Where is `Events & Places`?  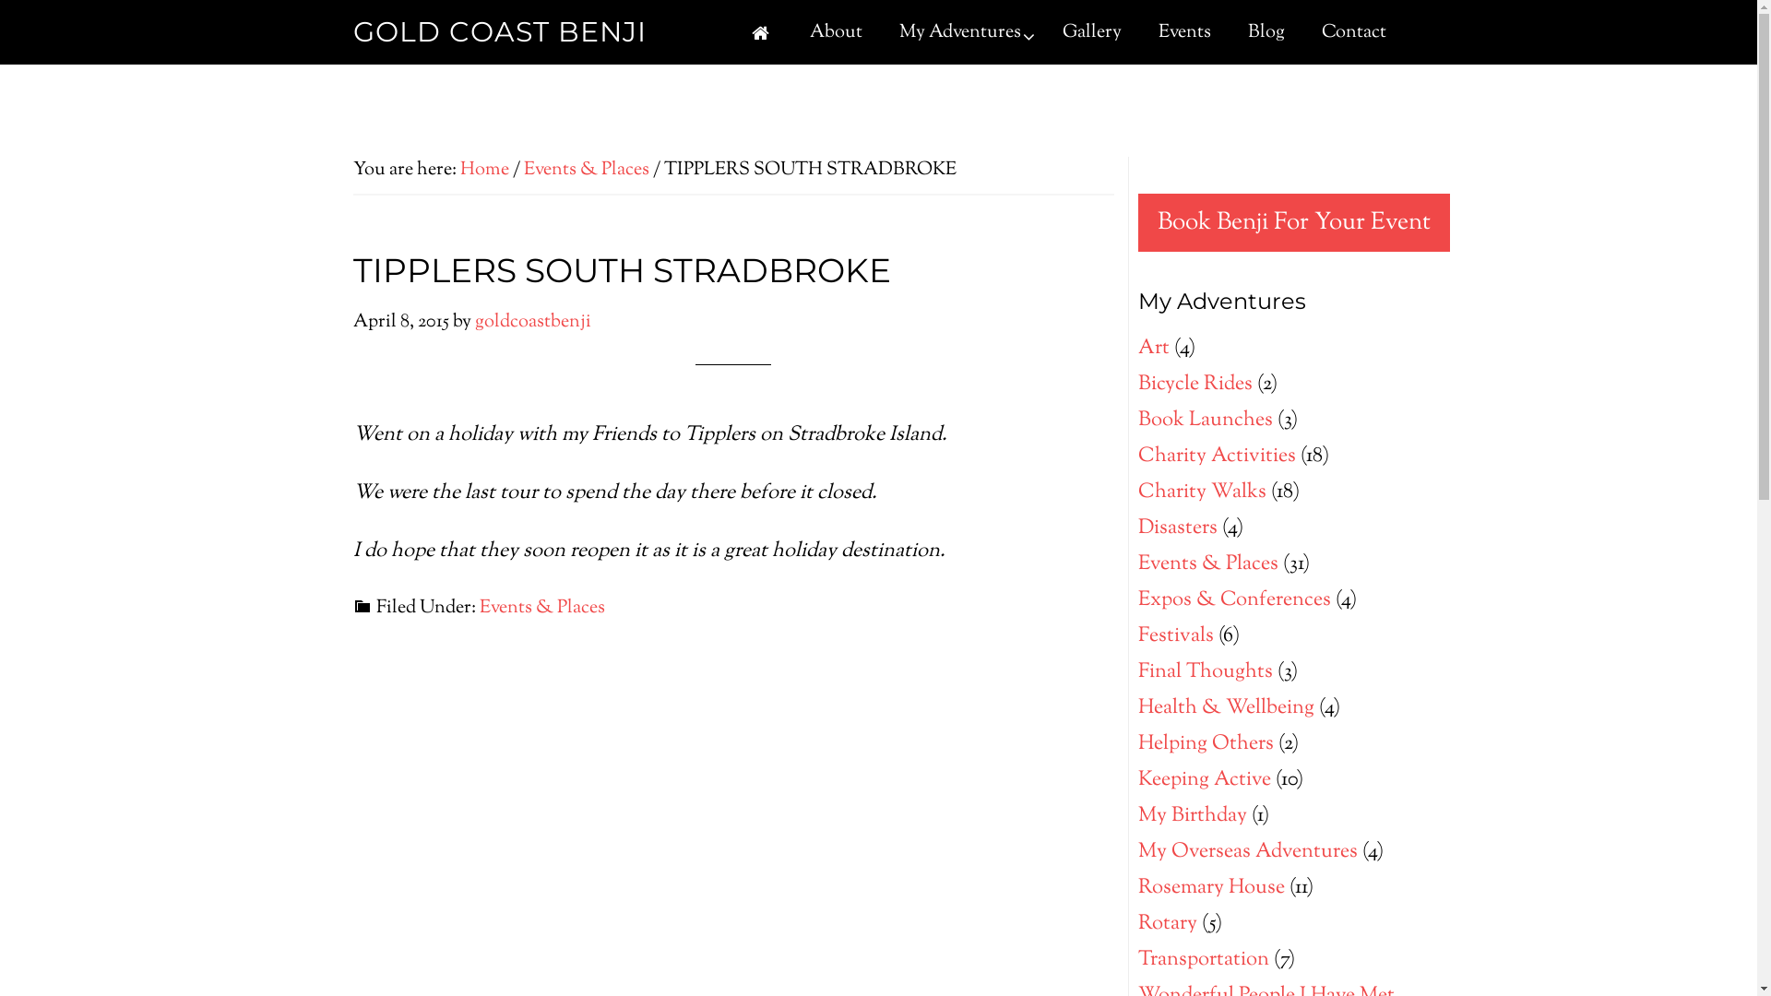 Events & Places is located at coordinates (1208, 564).